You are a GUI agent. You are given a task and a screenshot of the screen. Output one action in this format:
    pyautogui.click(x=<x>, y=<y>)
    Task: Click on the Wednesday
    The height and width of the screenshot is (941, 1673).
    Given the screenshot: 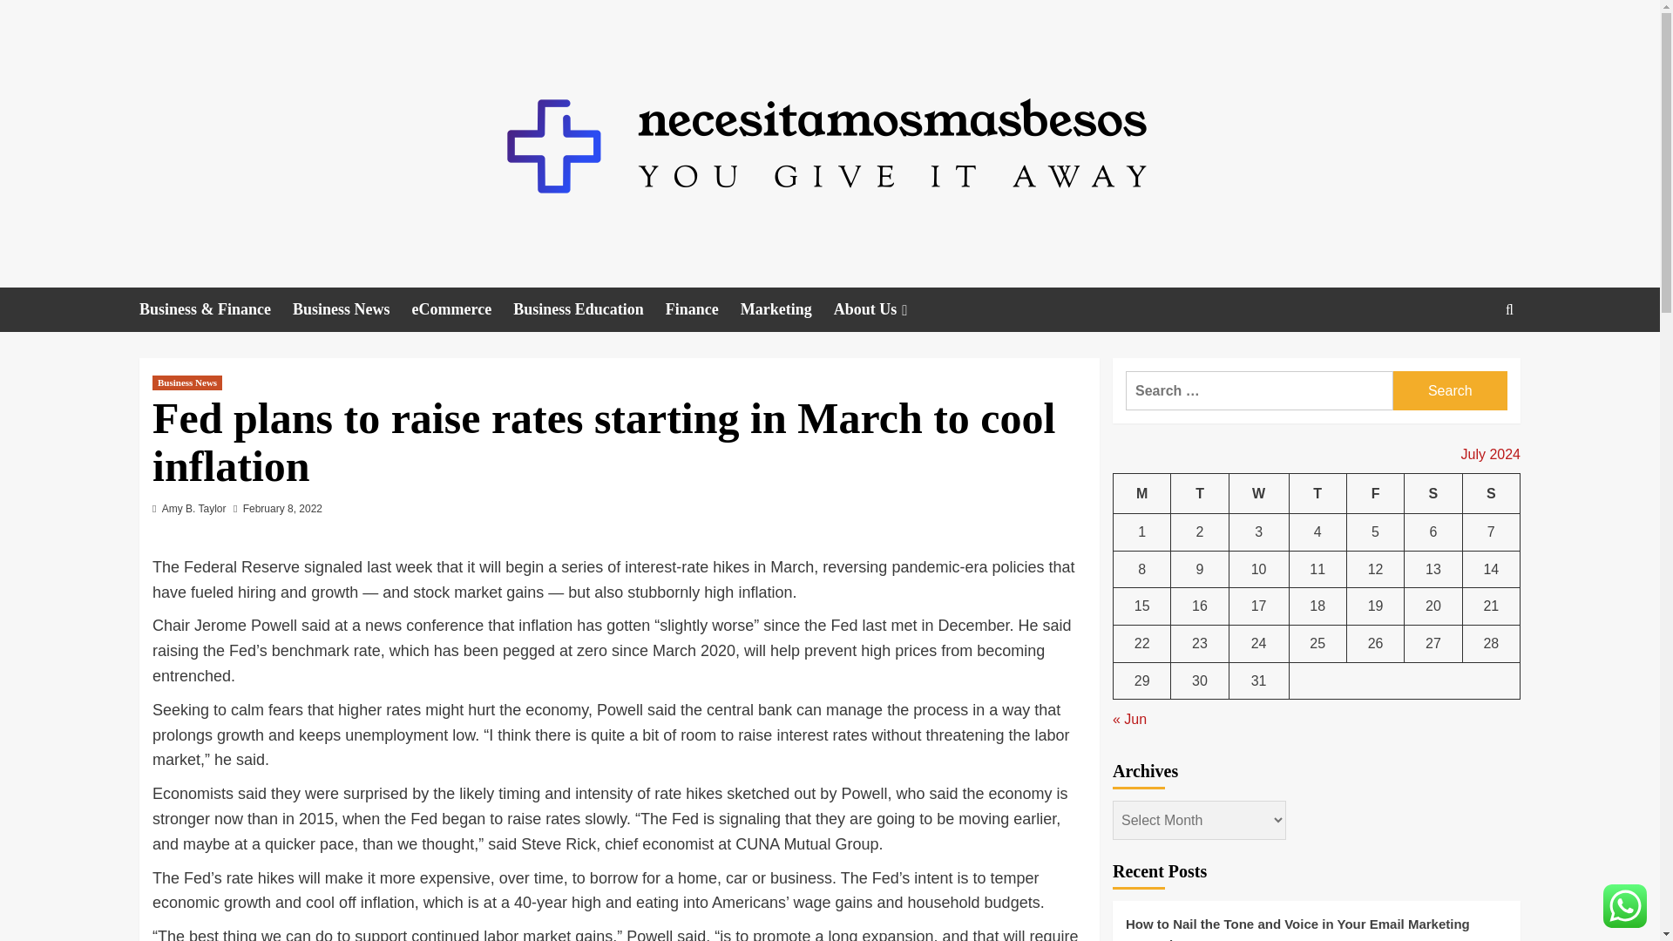 What is the action you would take?
    pyautogui.click(x=1258, y=493)
    